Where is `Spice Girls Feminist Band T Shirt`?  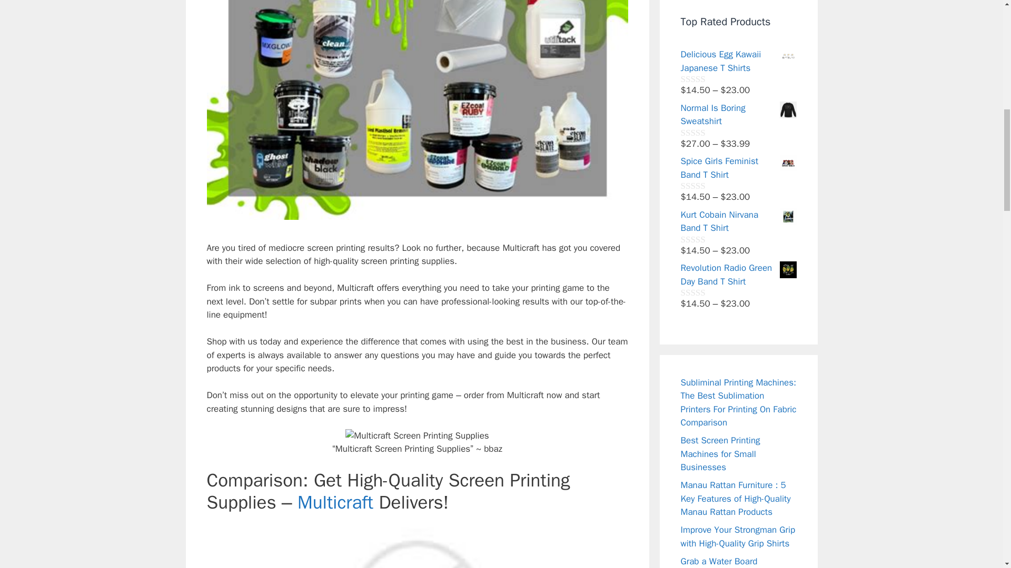
Spice Girls Feminist Band T Shirt is located at coordinates (738, 167).